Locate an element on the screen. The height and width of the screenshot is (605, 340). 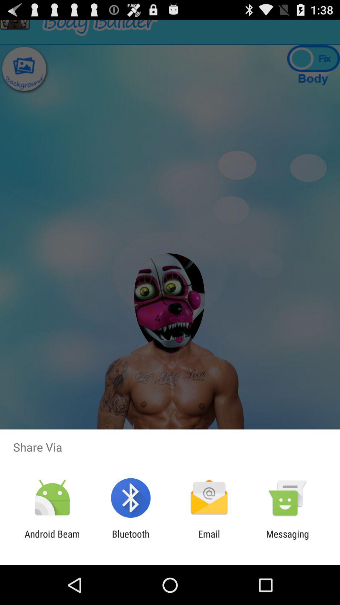
swipe to the bluetooth item is located at coordinates (130, 539).